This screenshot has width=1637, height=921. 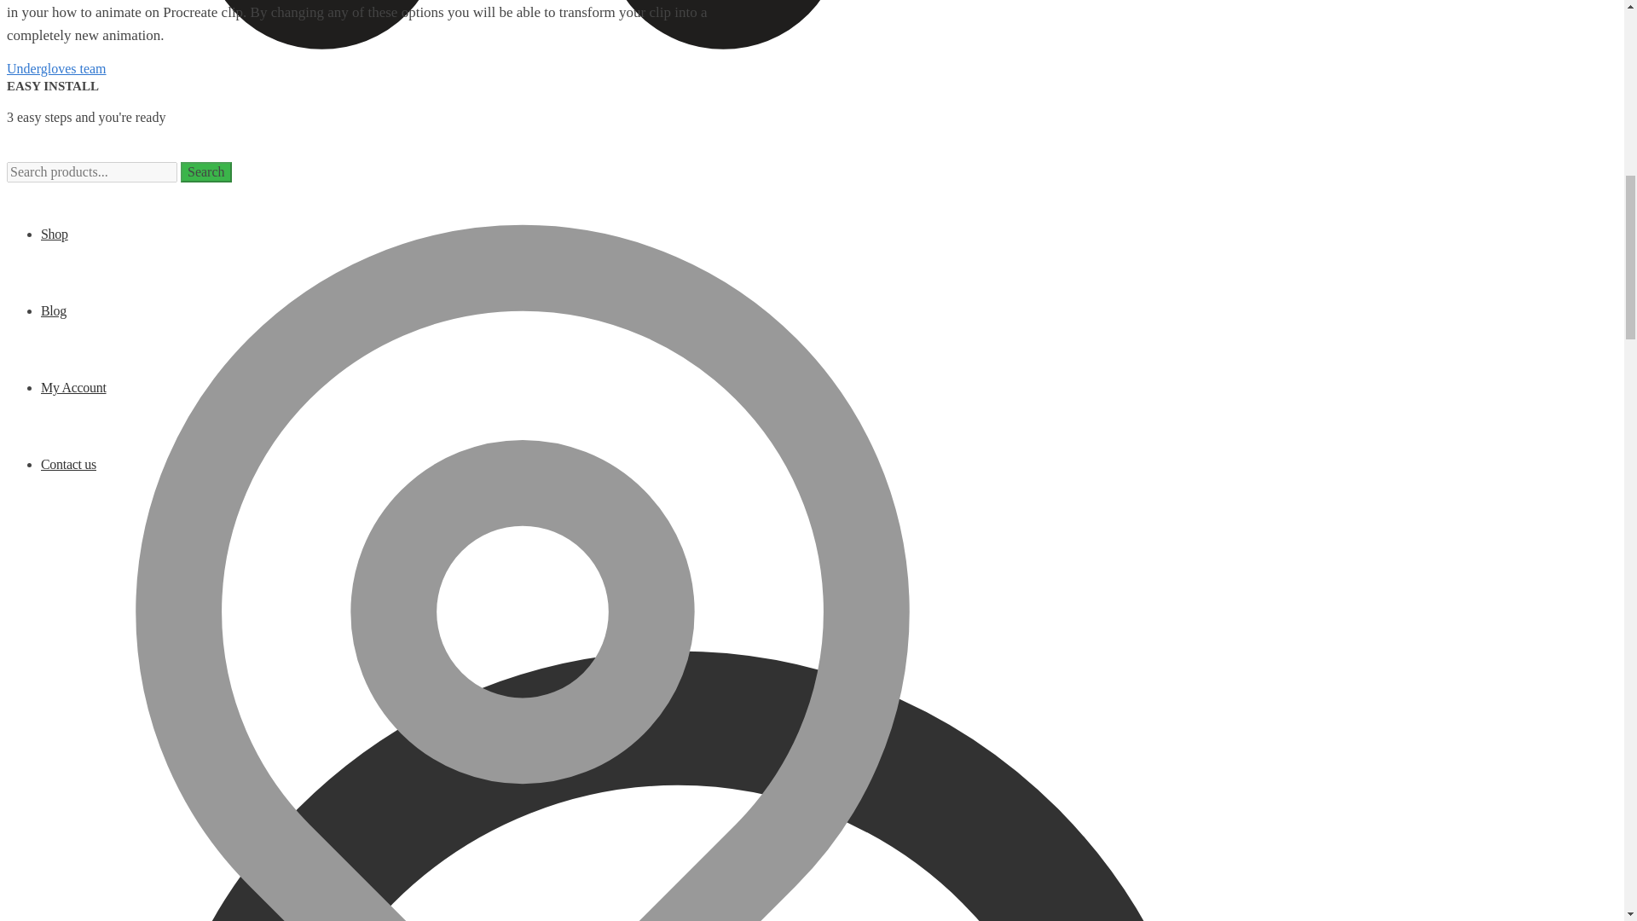 I want to click on Undergloves team, so click(x=56, y=68).